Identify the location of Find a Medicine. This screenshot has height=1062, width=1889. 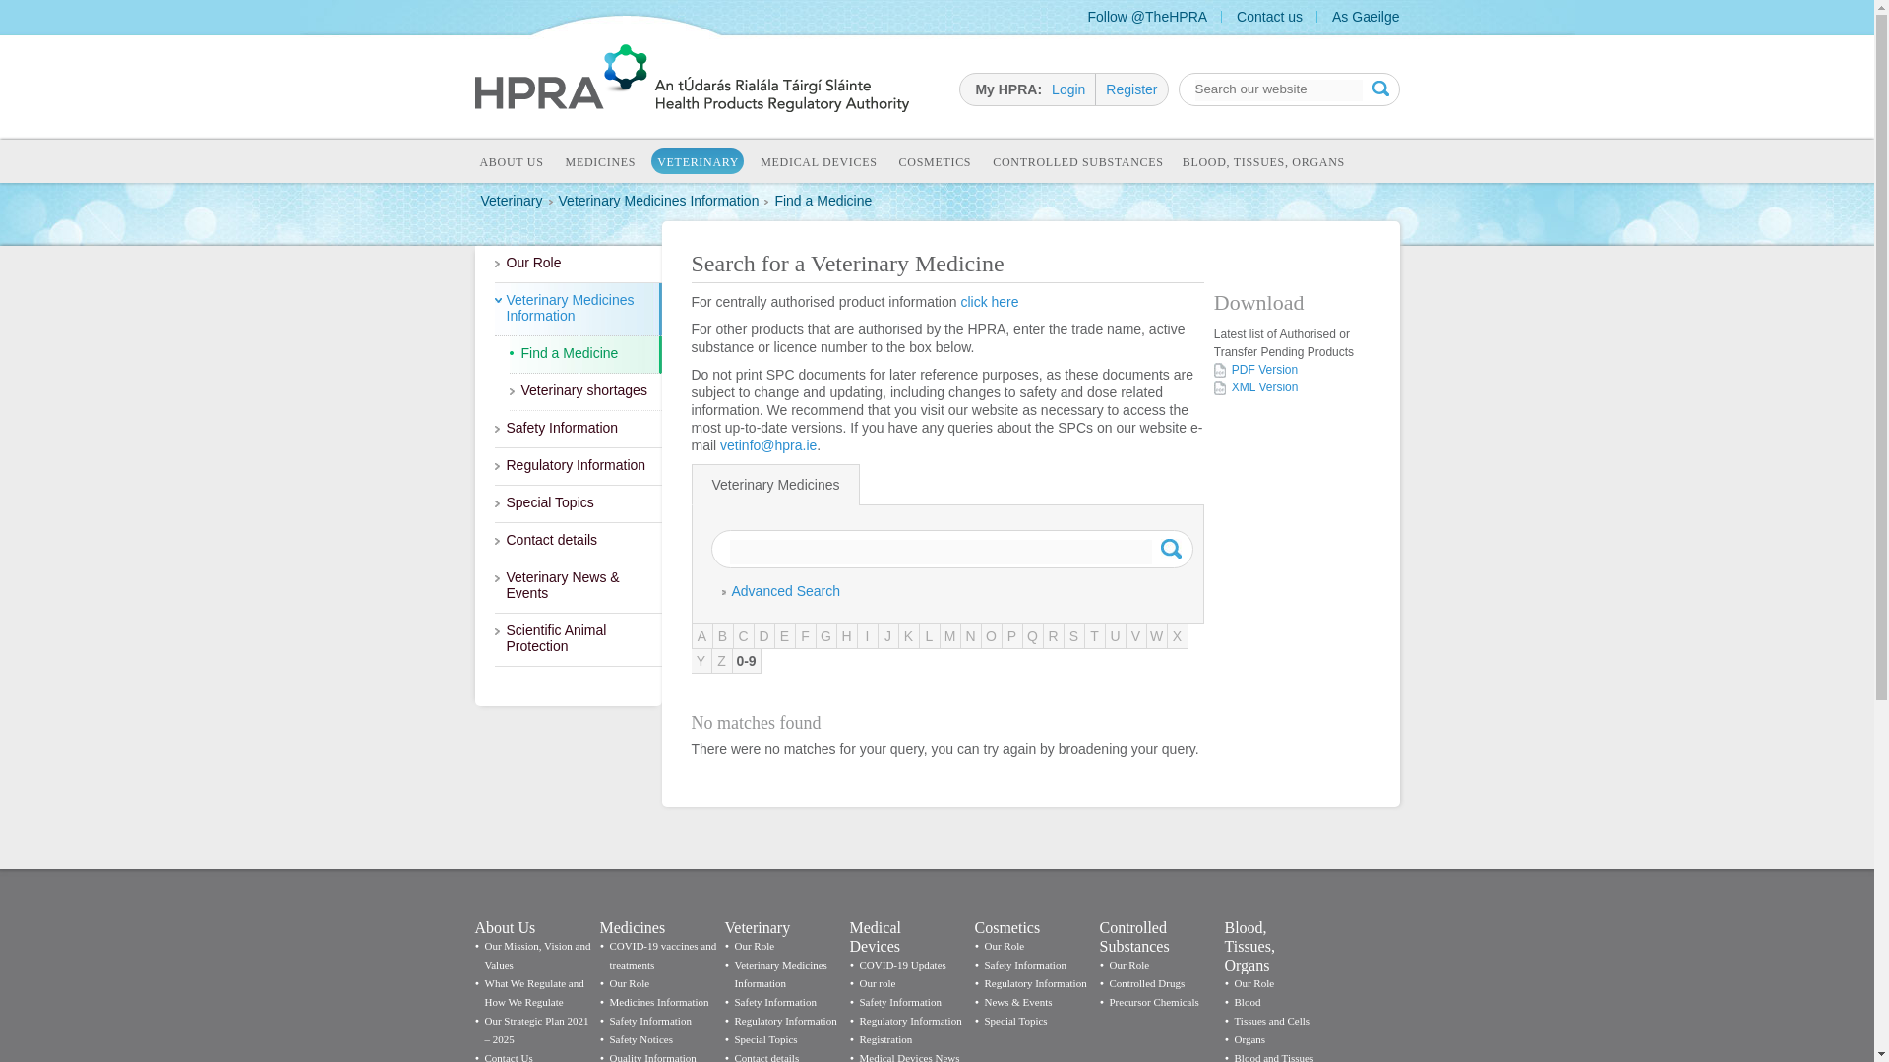
(823, 200).